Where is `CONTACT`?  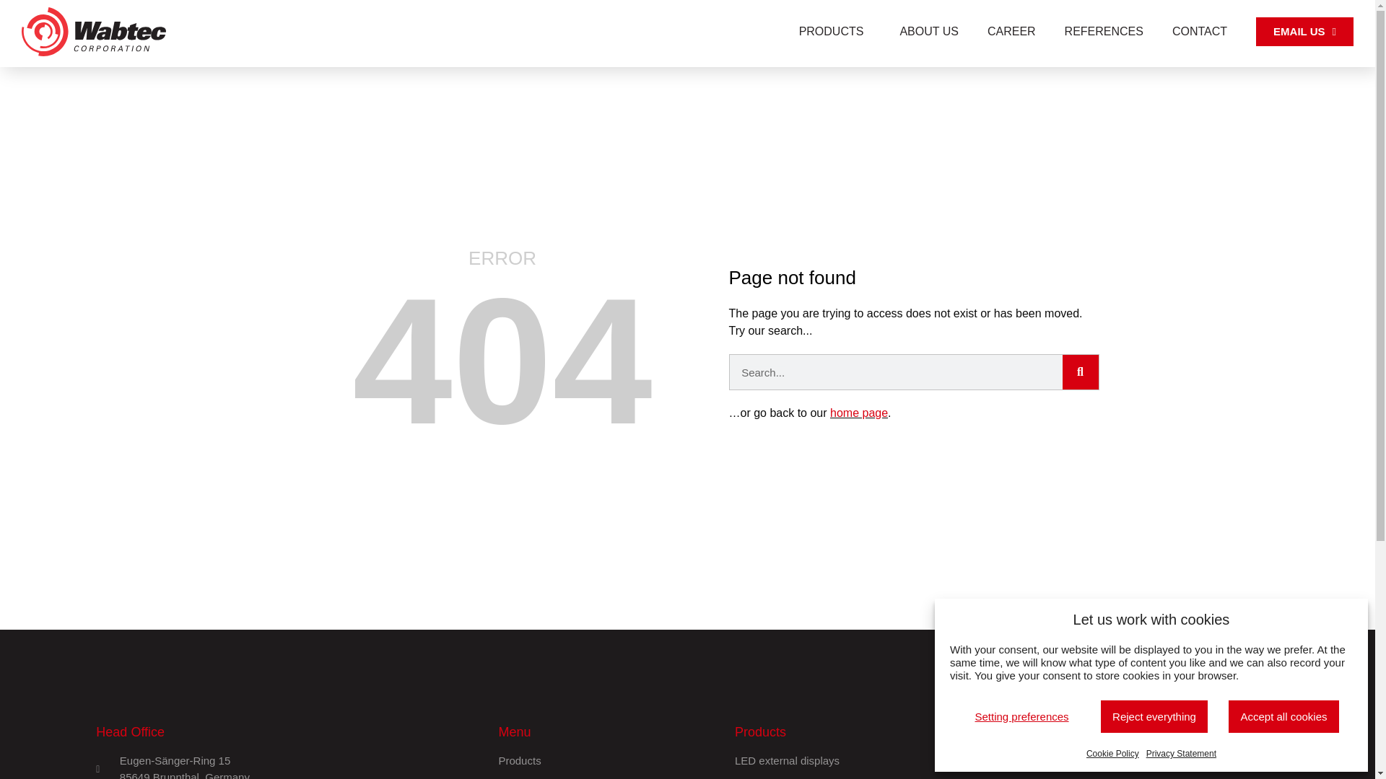 CONTACT is located at coordinates (1200, 32).